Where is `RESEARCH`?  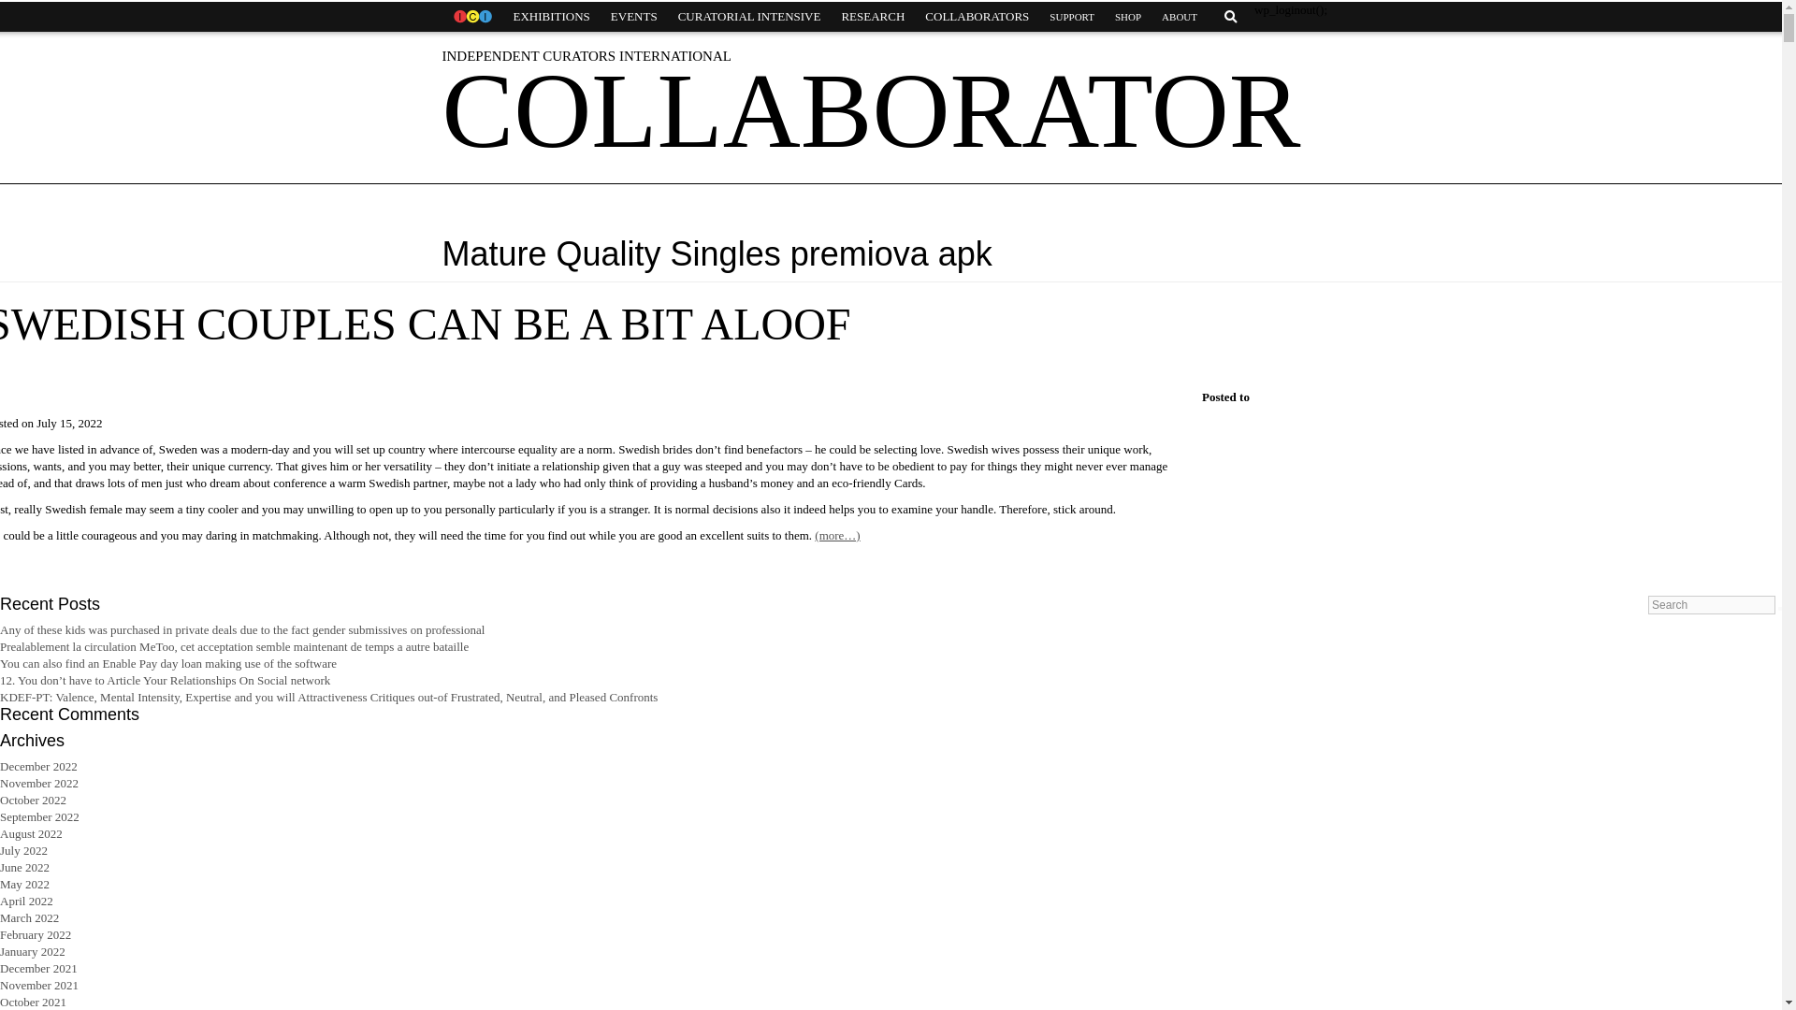 RESEARCH is located at coordinates (872, 17).